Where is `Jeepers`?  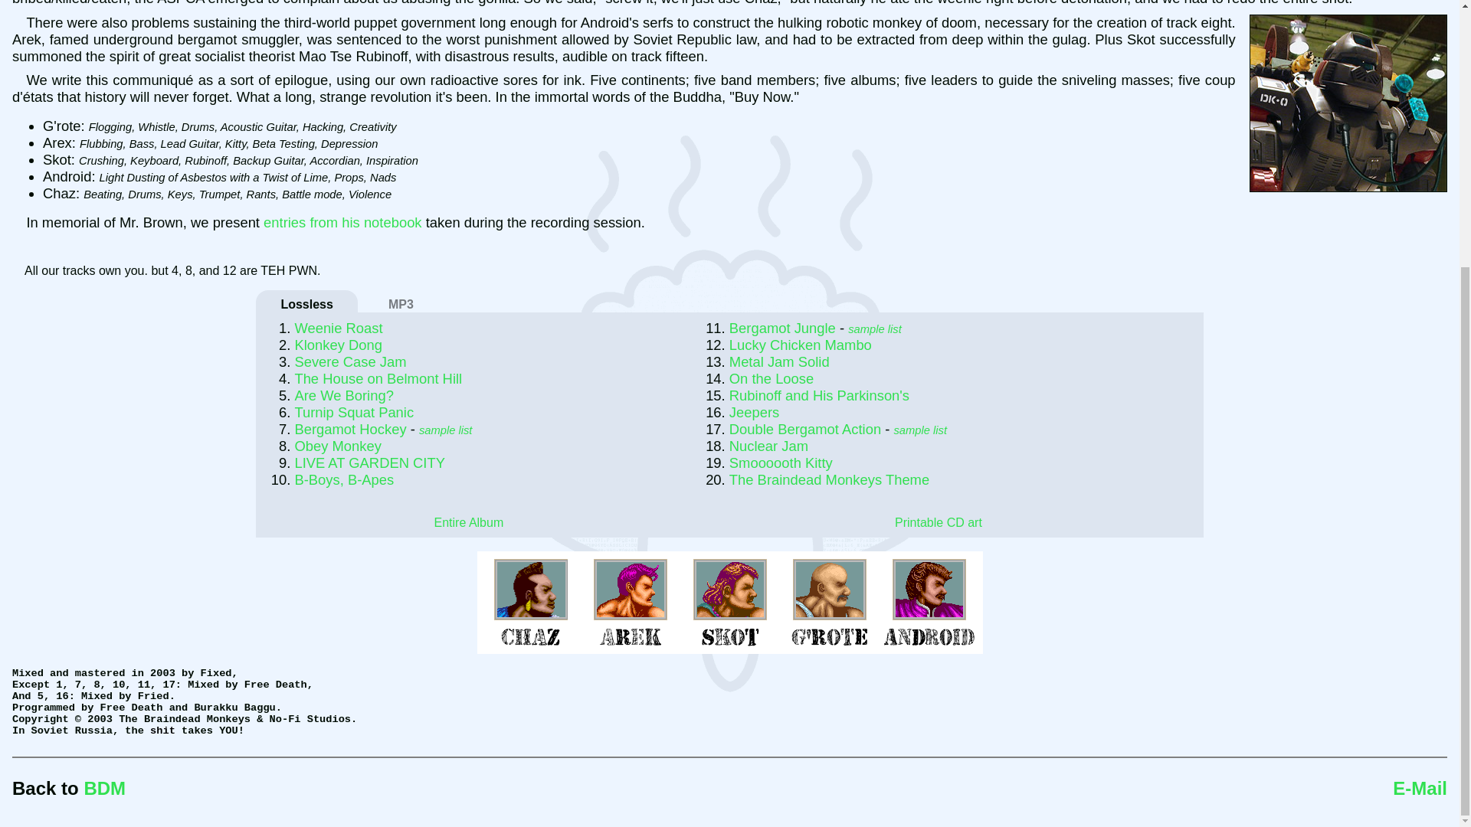 Jeepers is located at coordinates (754, 412).